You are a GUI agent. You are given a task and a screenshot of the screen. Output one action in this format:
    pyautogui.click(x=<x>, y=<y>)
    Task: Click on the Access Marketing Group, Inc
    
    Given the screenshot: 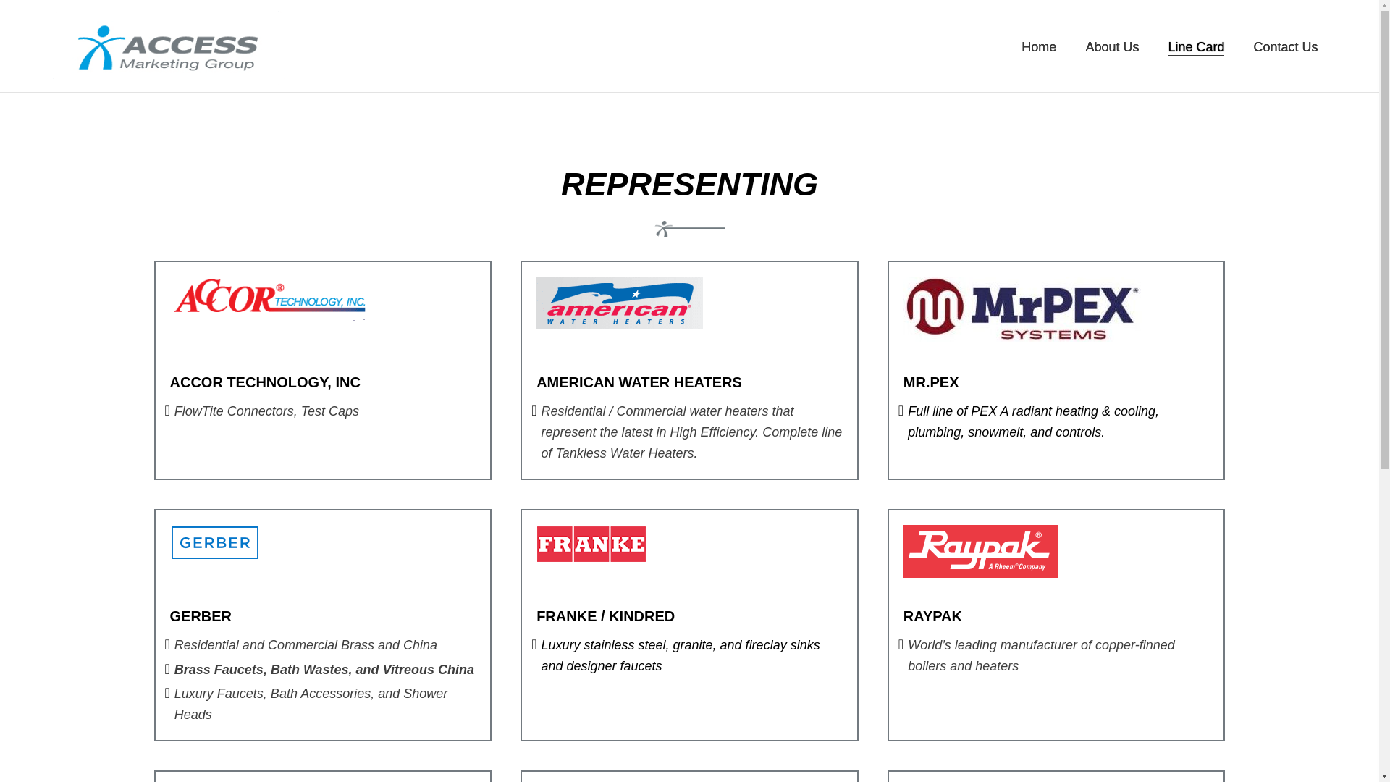 What is the action you would take?
    pyautogui.click(x=591, y=543)
    